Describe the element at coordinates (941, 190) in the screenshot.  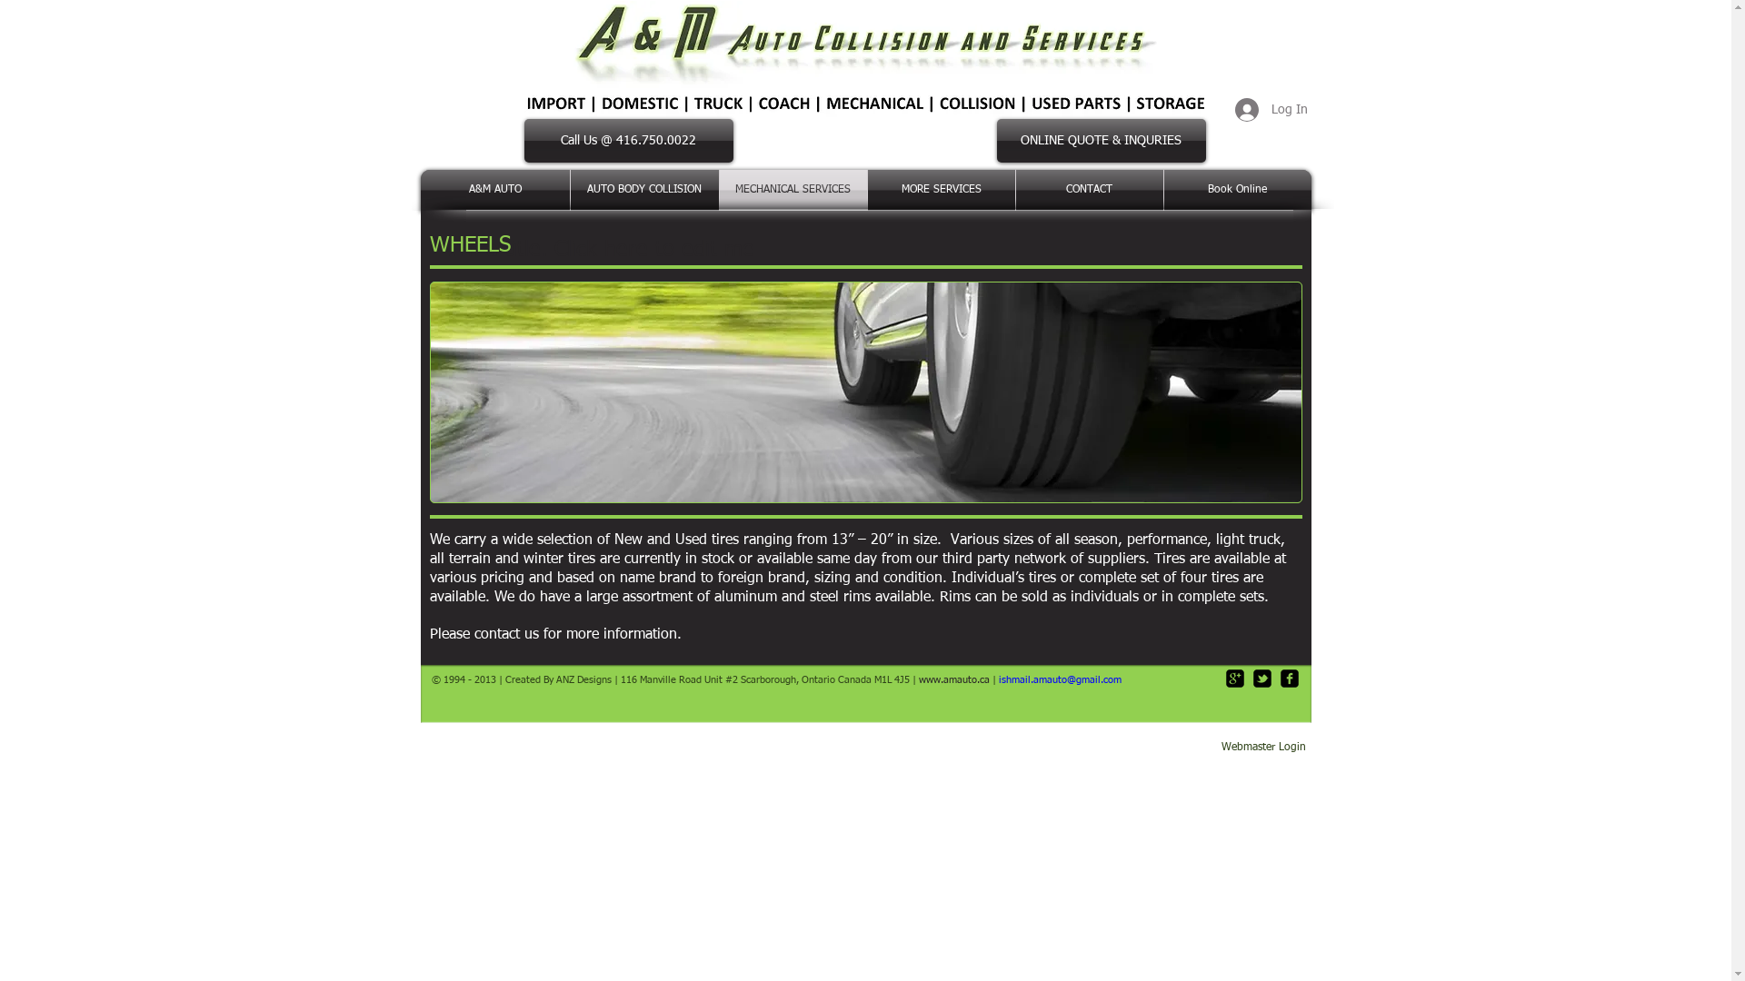
I see `MORE SERVICES` at that location.